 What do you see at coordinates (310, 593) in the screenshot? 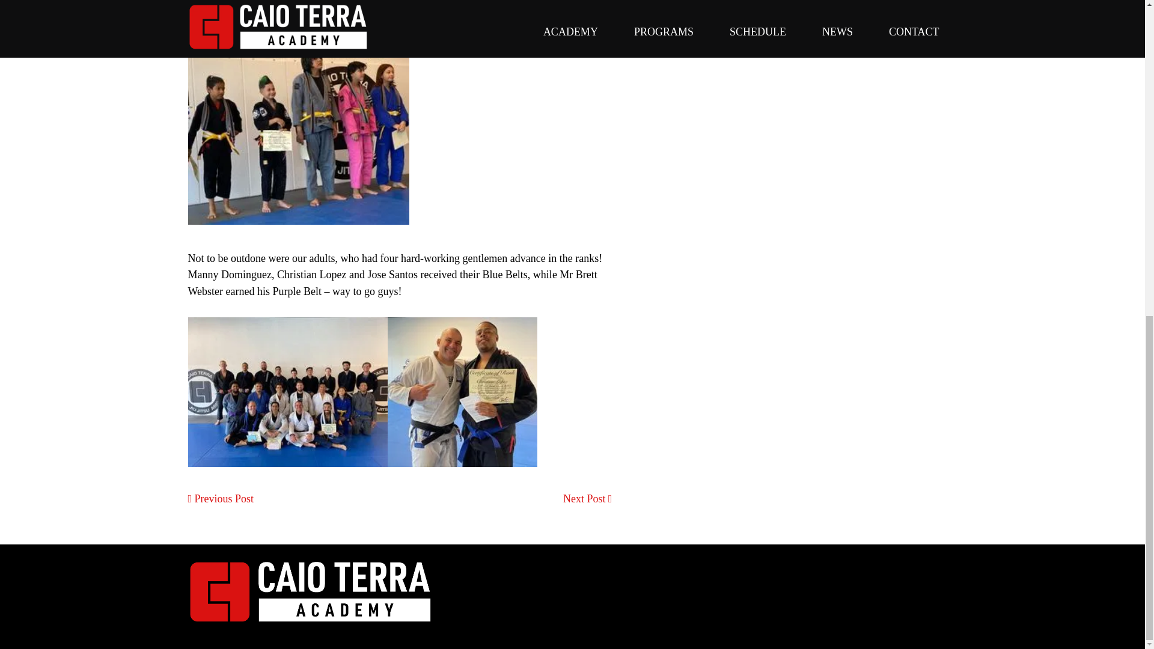
I see `texas` at bounding box center [310, 593].